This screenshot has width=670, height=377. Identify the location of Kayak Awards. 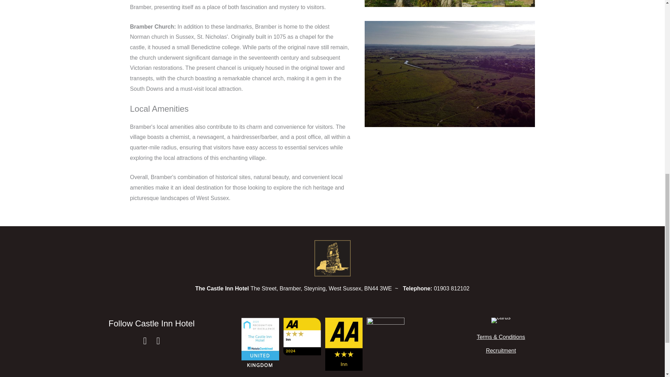
(385, 337).